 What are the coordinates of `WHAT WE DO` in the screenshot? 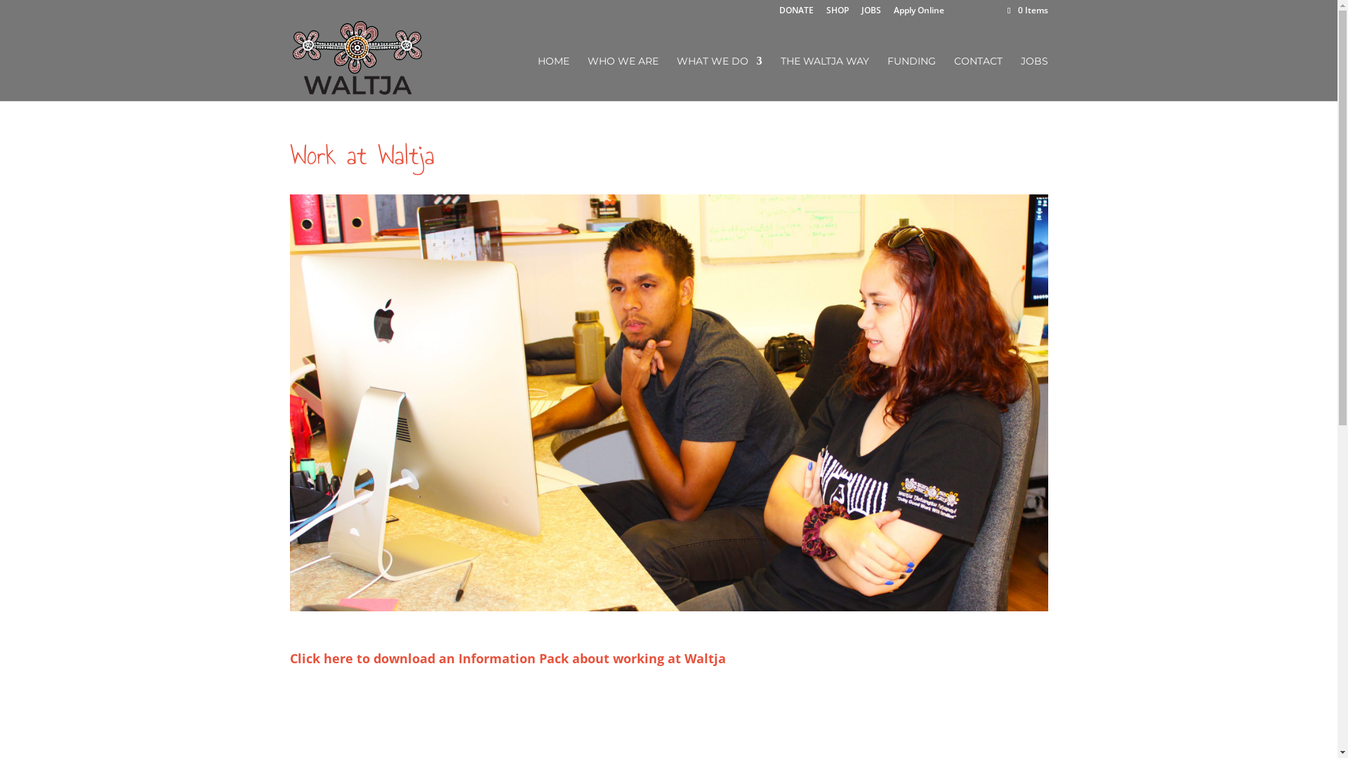 It's located at (720, 79).